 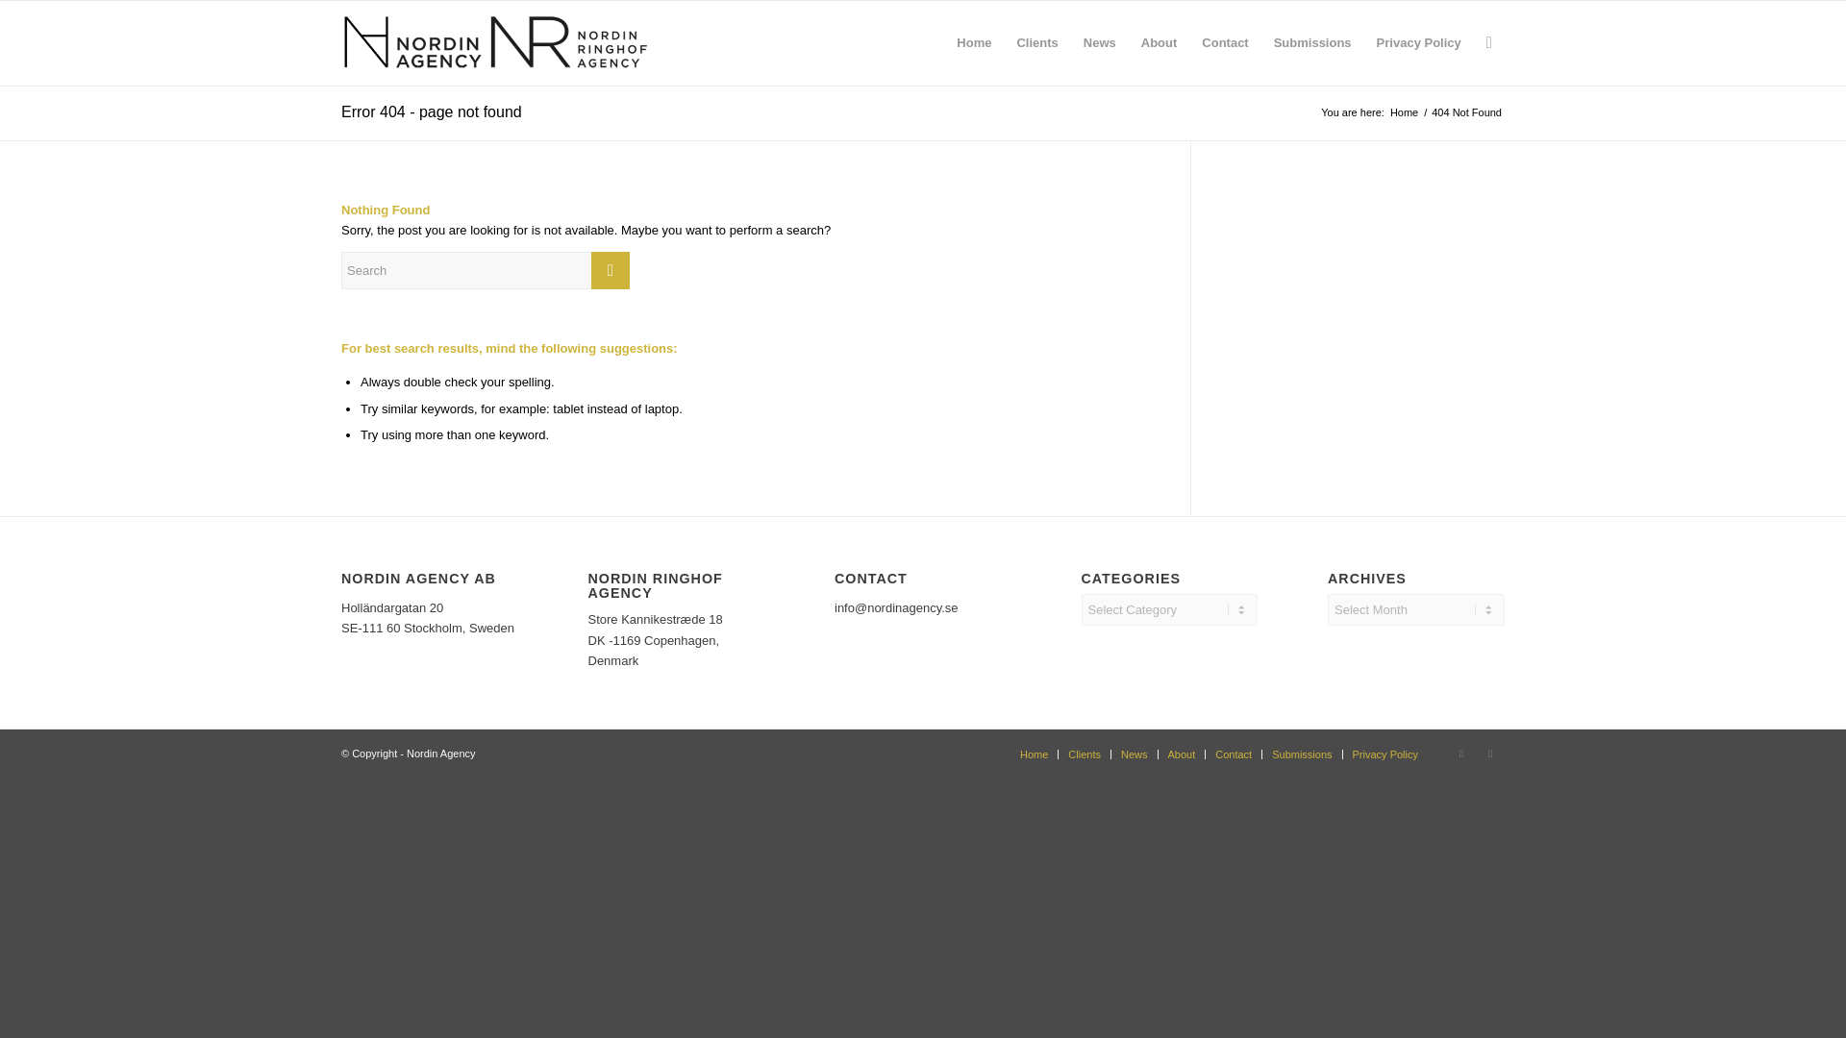 I want to click on News, so click(x=1135, y=753).